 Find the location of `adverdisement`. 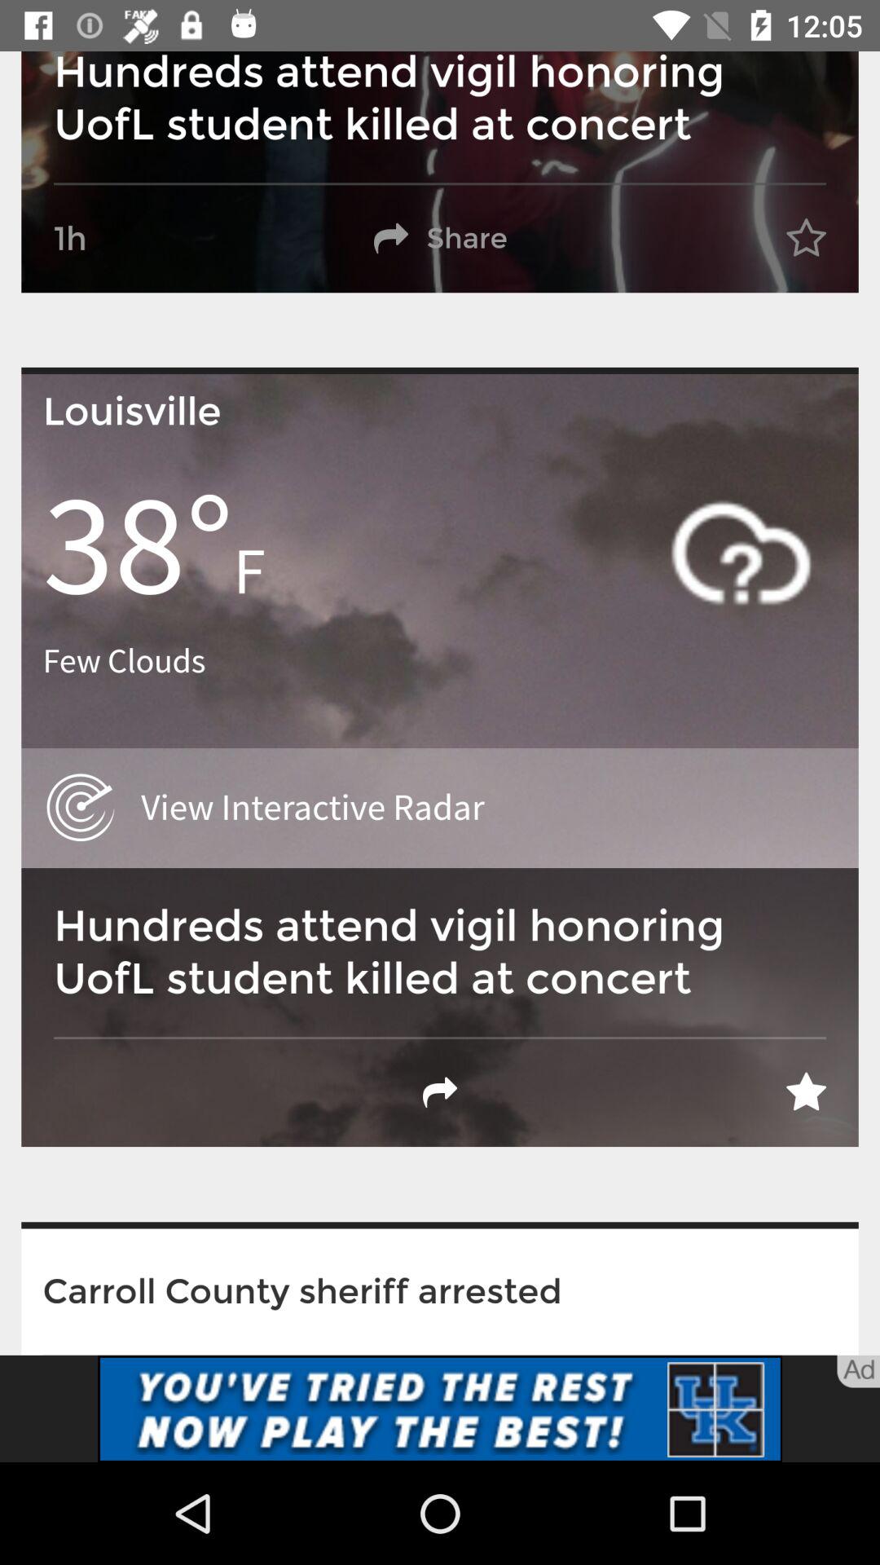

adverdisement is located at coordinates (440, 1408).